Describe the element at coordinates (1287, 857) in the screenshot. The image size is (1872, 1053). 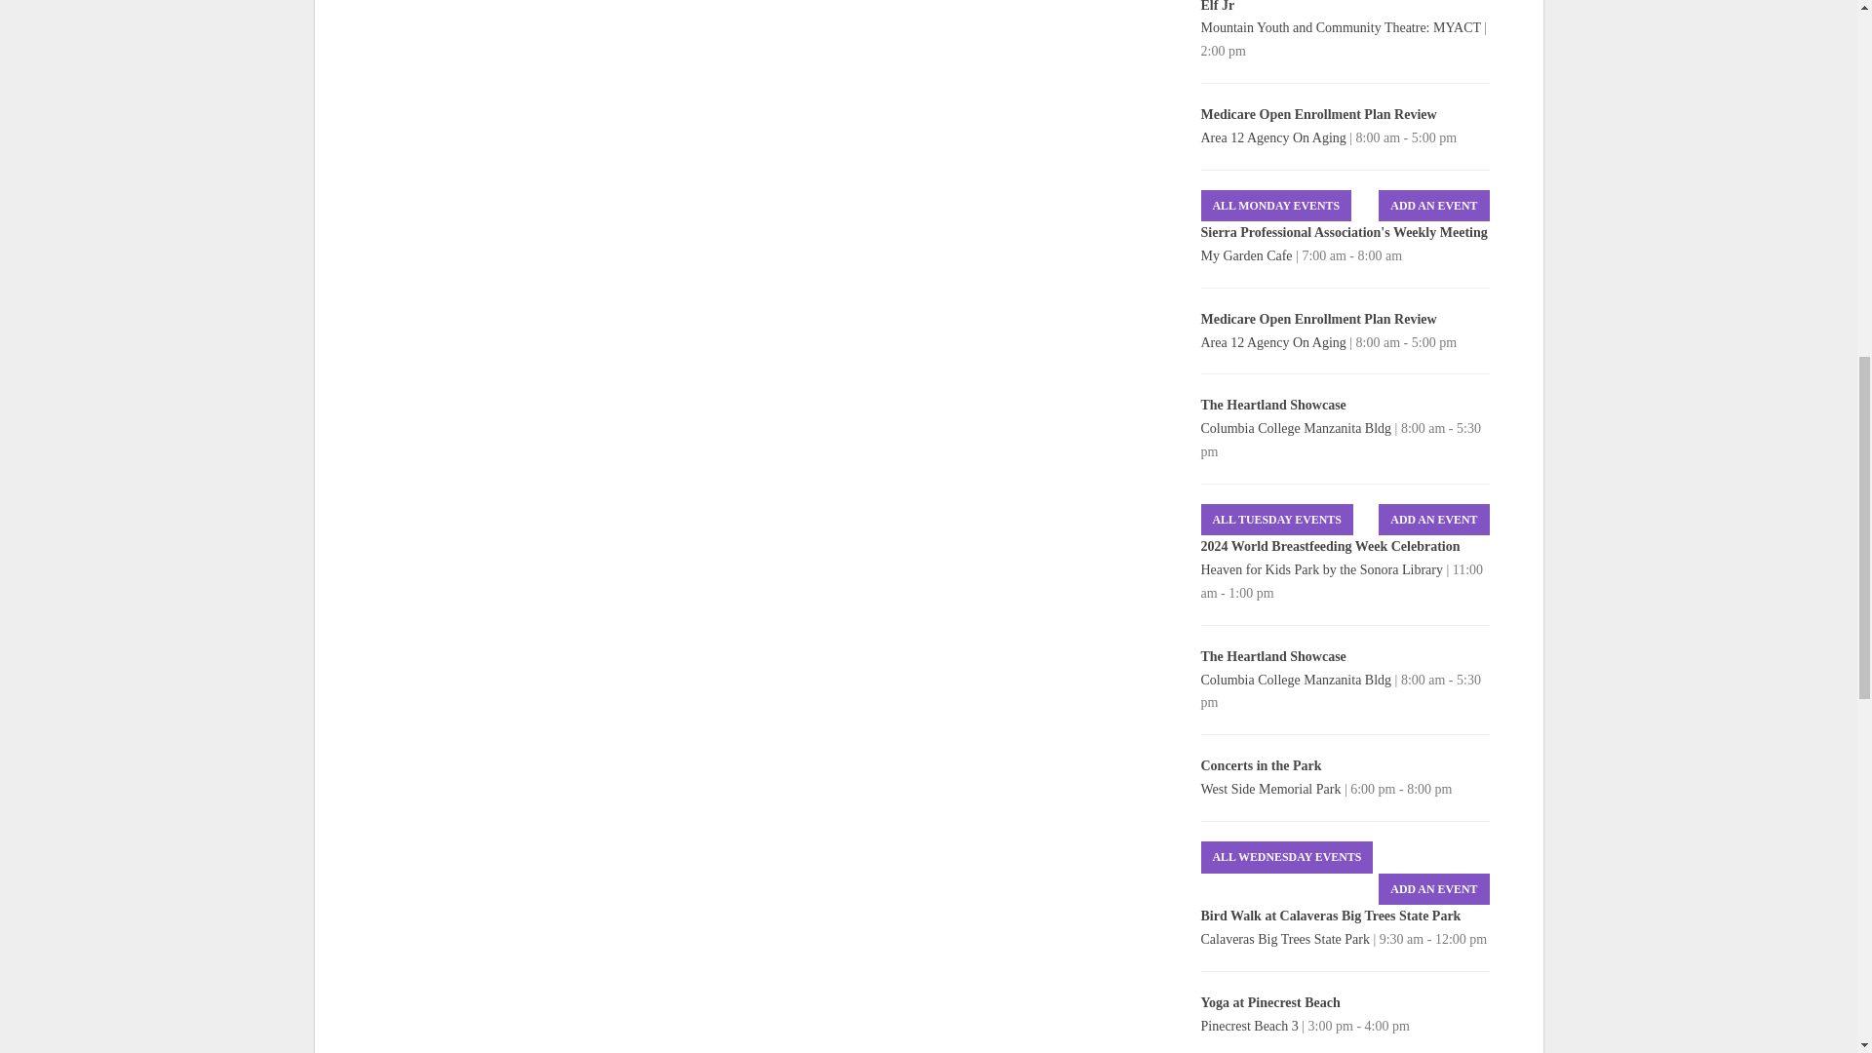
I see `All Wednesday Events` at that location.